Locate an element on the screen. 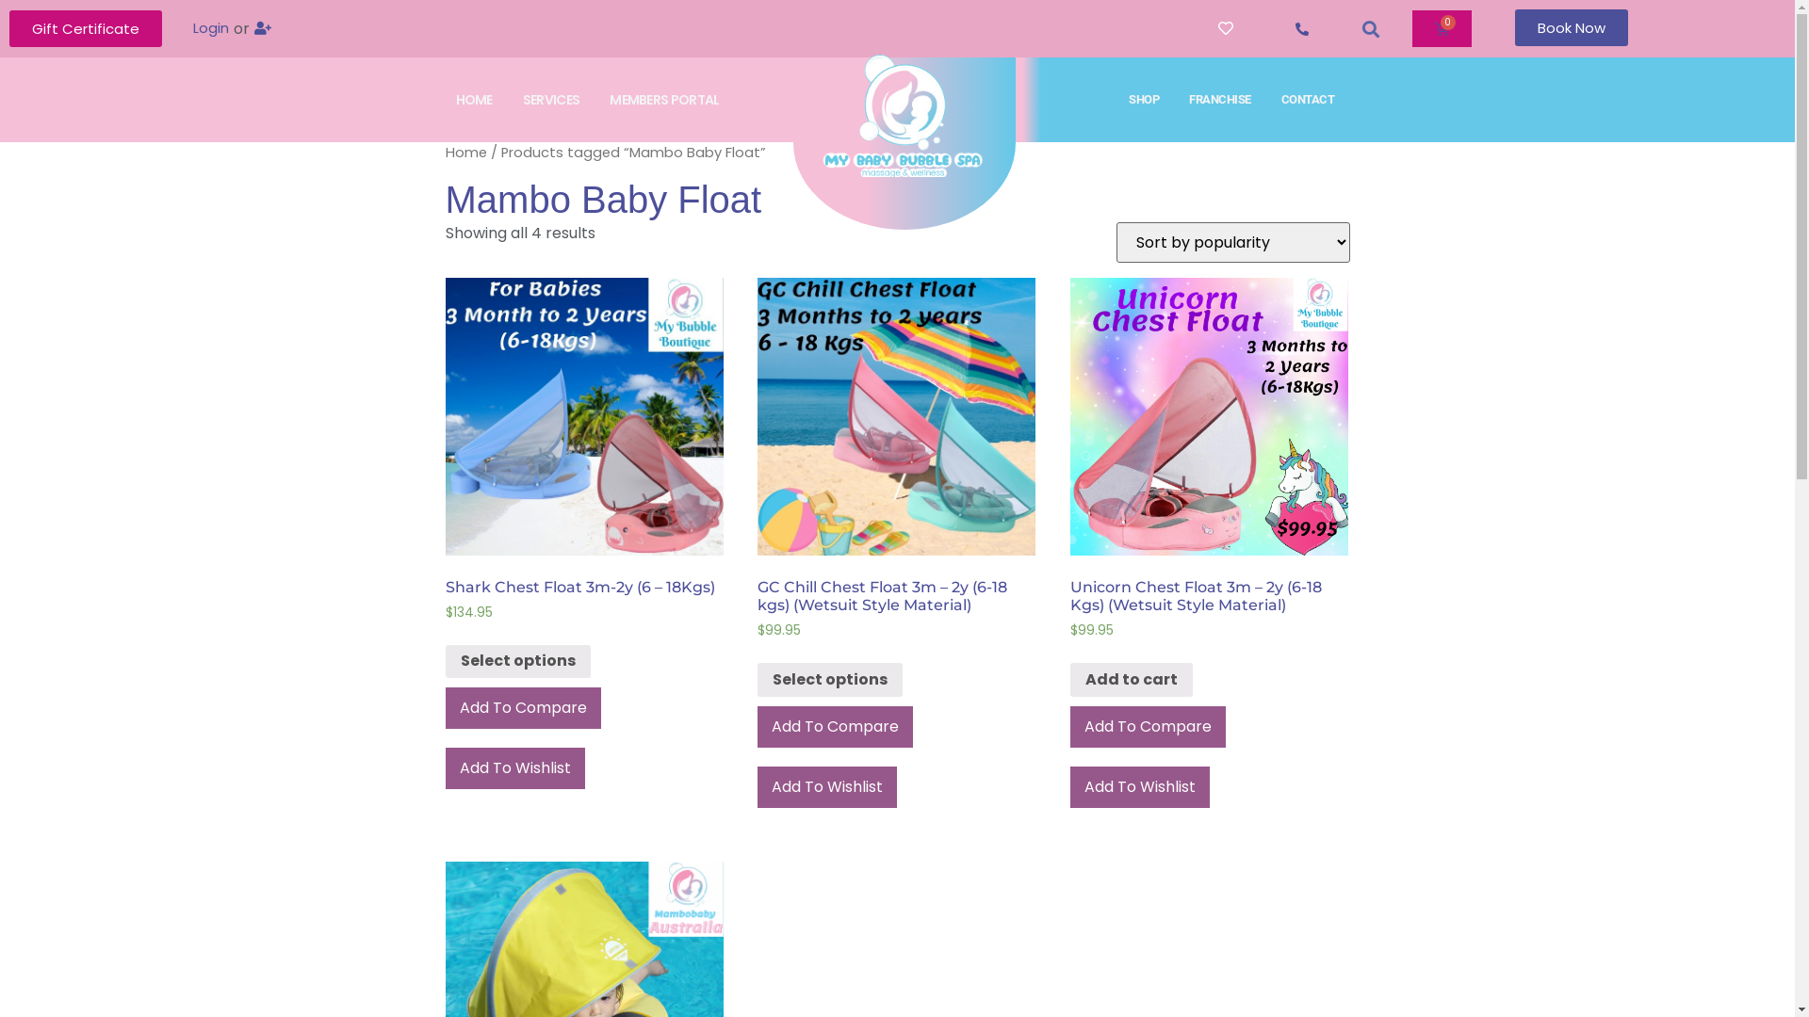 This screenshot has width=1809, height=1017. FRANCHISE is located at coordinates (1220, 100).